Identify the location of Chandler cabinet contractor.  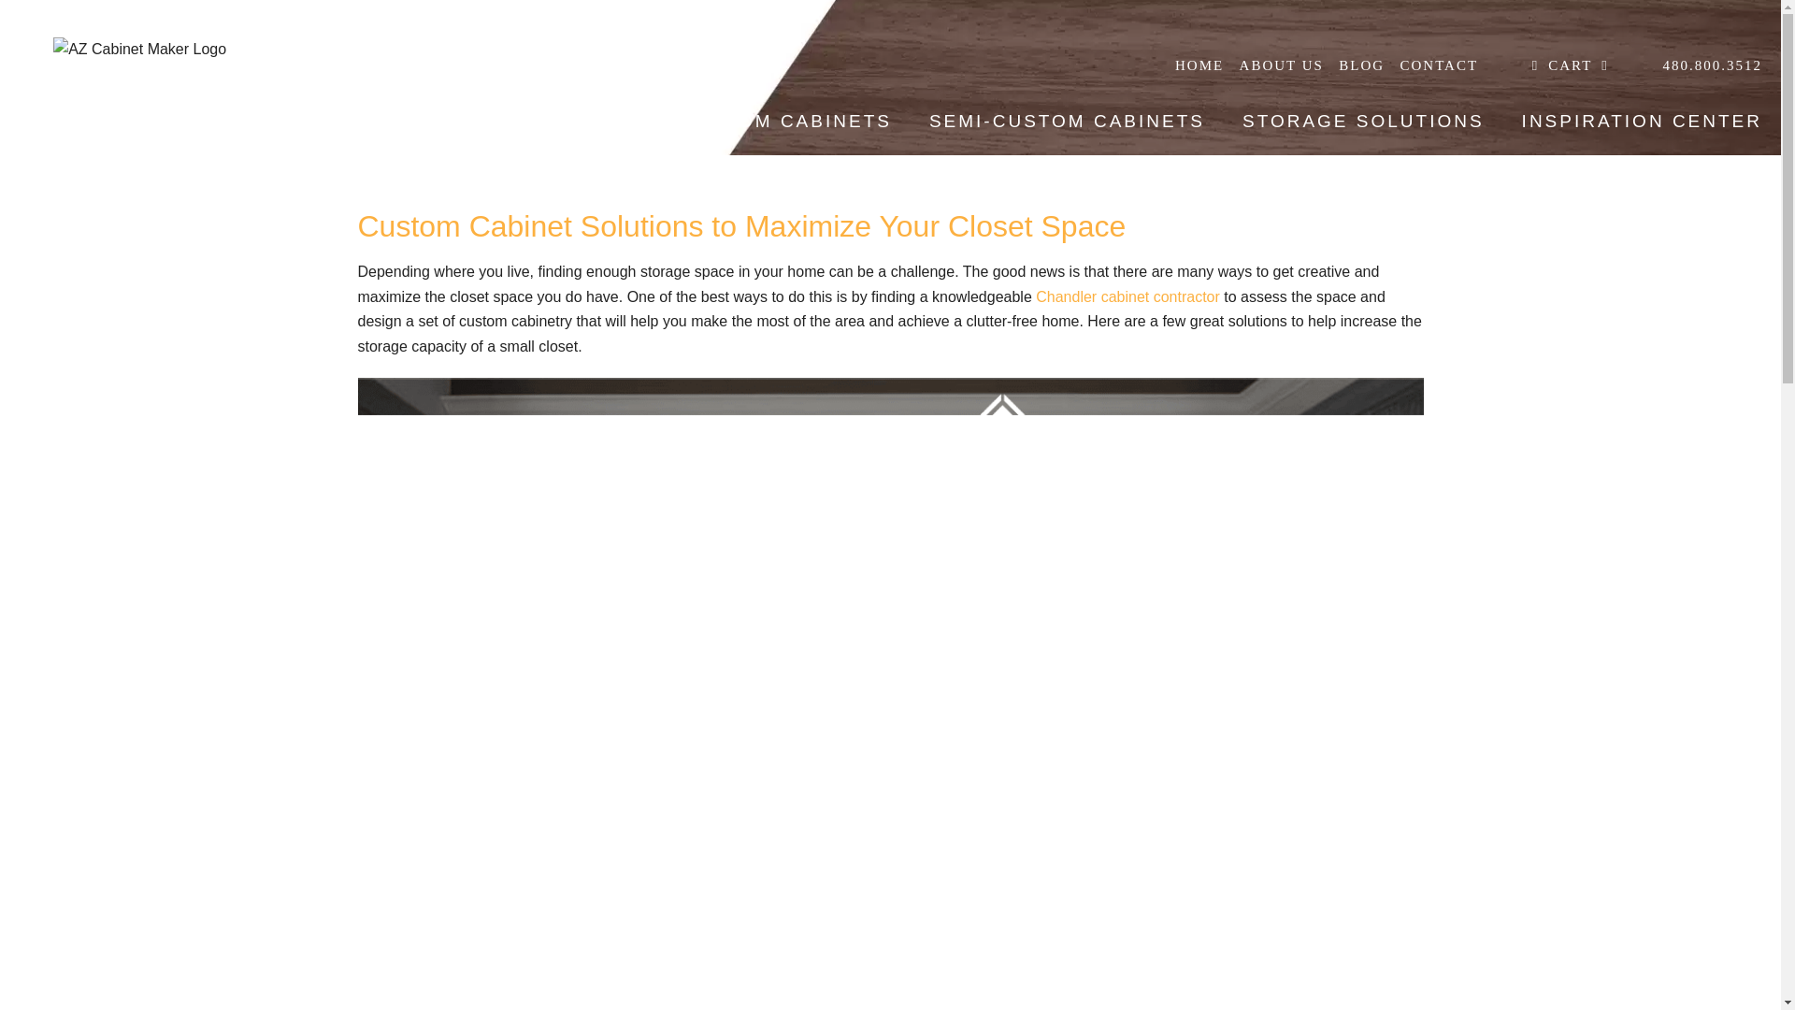
(1127, 296).